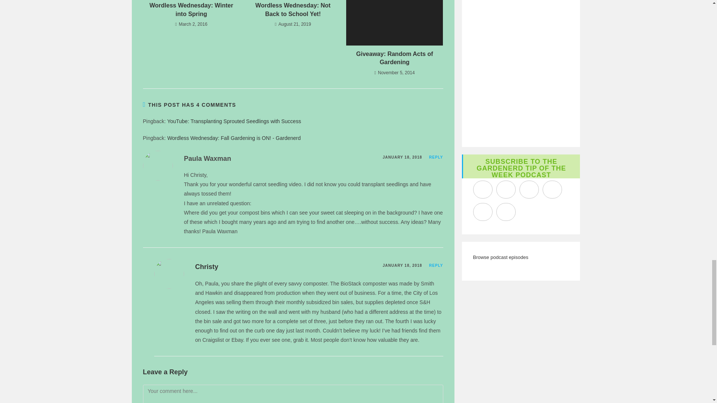 The height and width of the screenshot is (403, 717). Describe the element at coordinates (506, 212) in the screenshot. I see `Subscribe via RSS` at that location.